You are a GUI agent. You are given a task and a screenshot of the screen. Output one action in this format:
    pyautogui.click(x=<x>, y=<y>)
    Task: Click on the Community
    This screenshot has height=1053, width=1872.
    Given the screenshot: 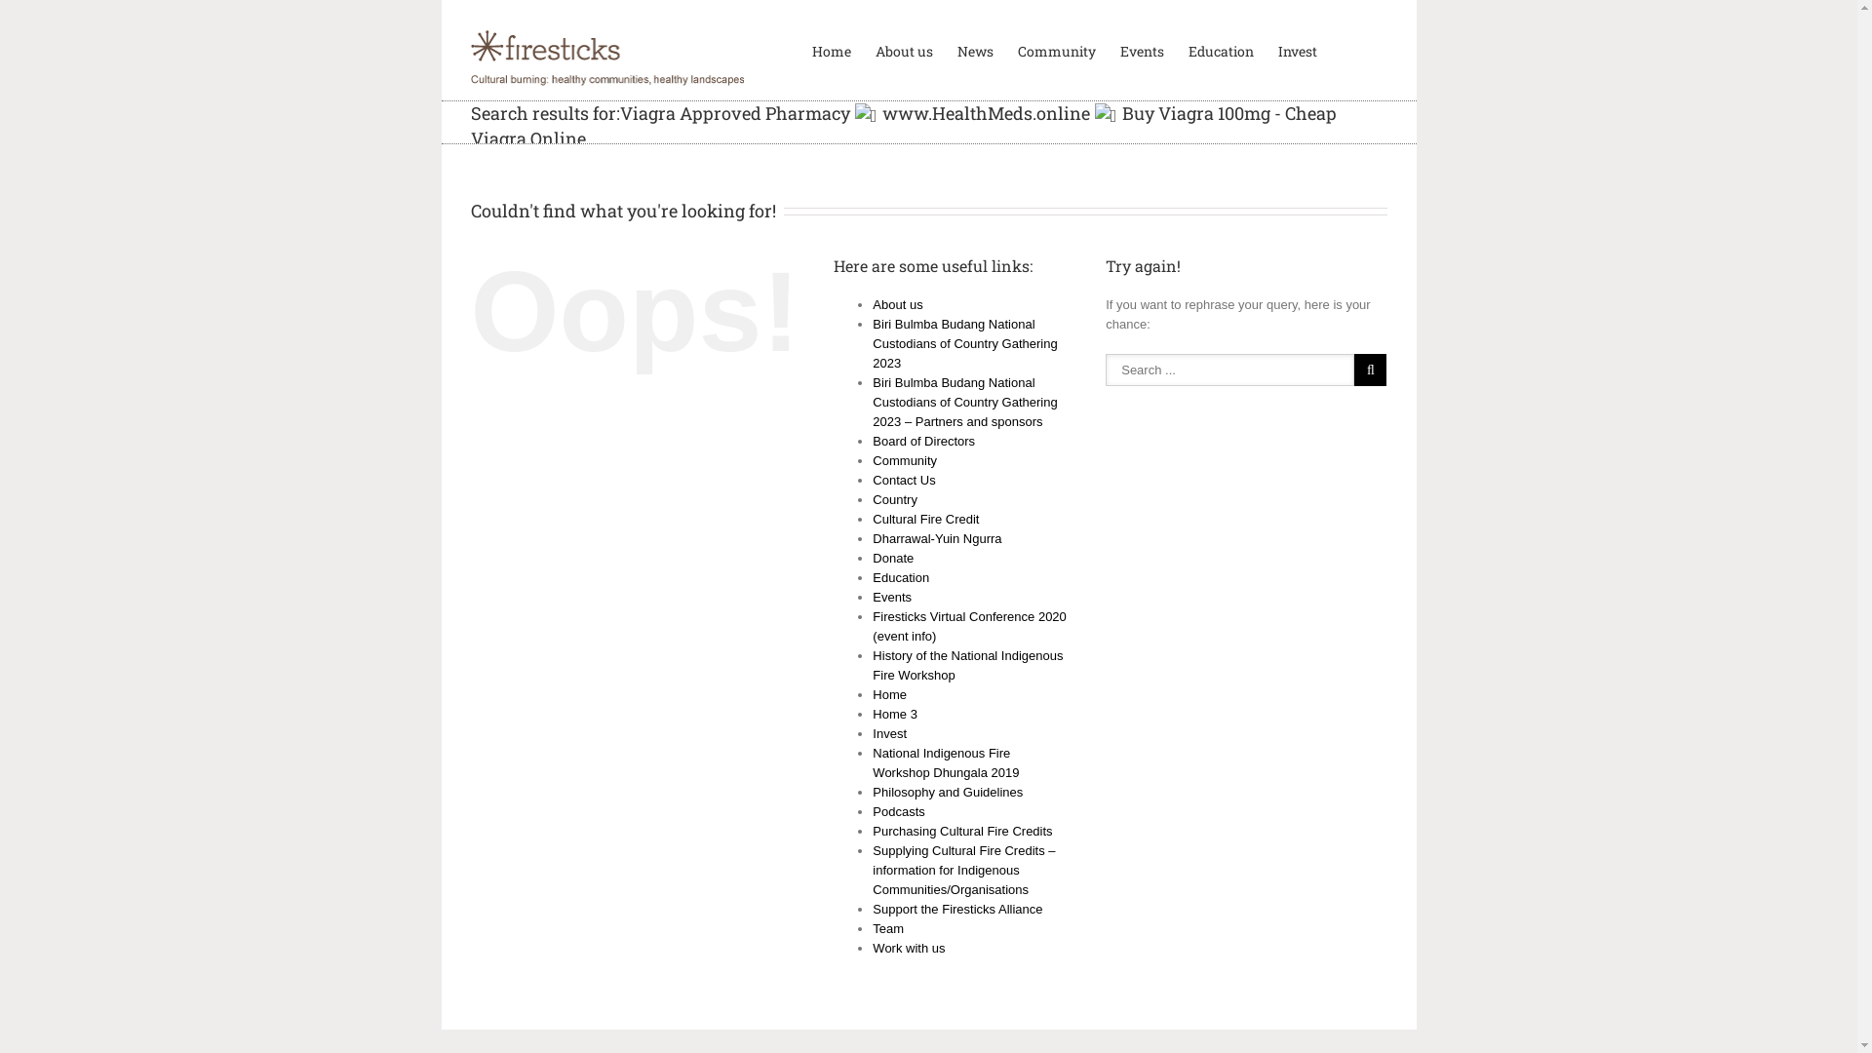 What is the action you would take?
    pyautogui.click(x=1057, y=51)
    